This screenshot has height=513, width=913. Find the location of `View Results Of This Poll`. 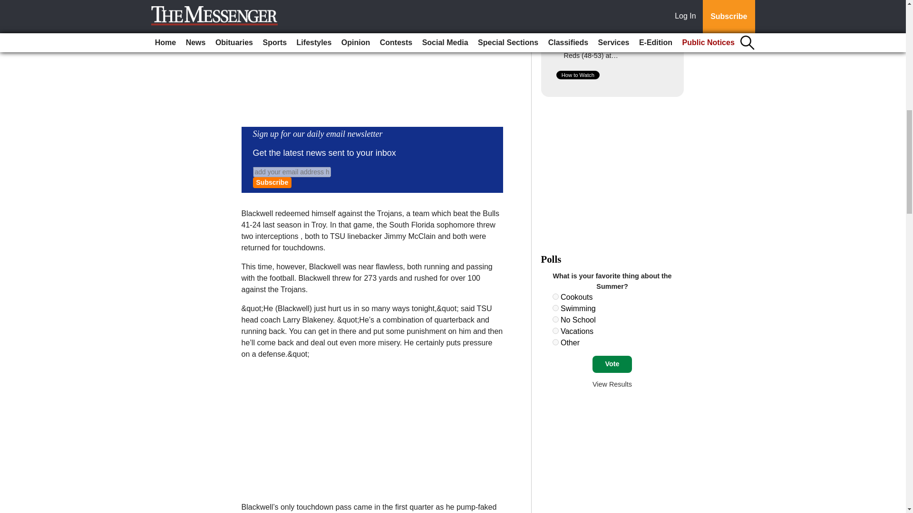

View Results Of This Poll is located at coordinates (612, 384).